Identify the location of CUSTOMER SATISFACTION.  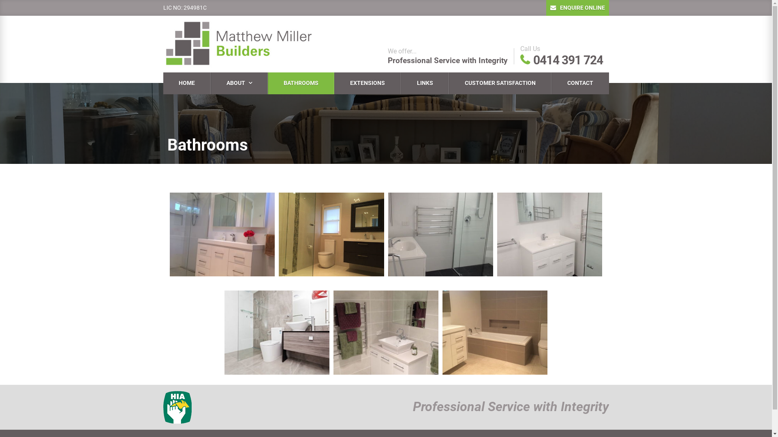
(500, 83).